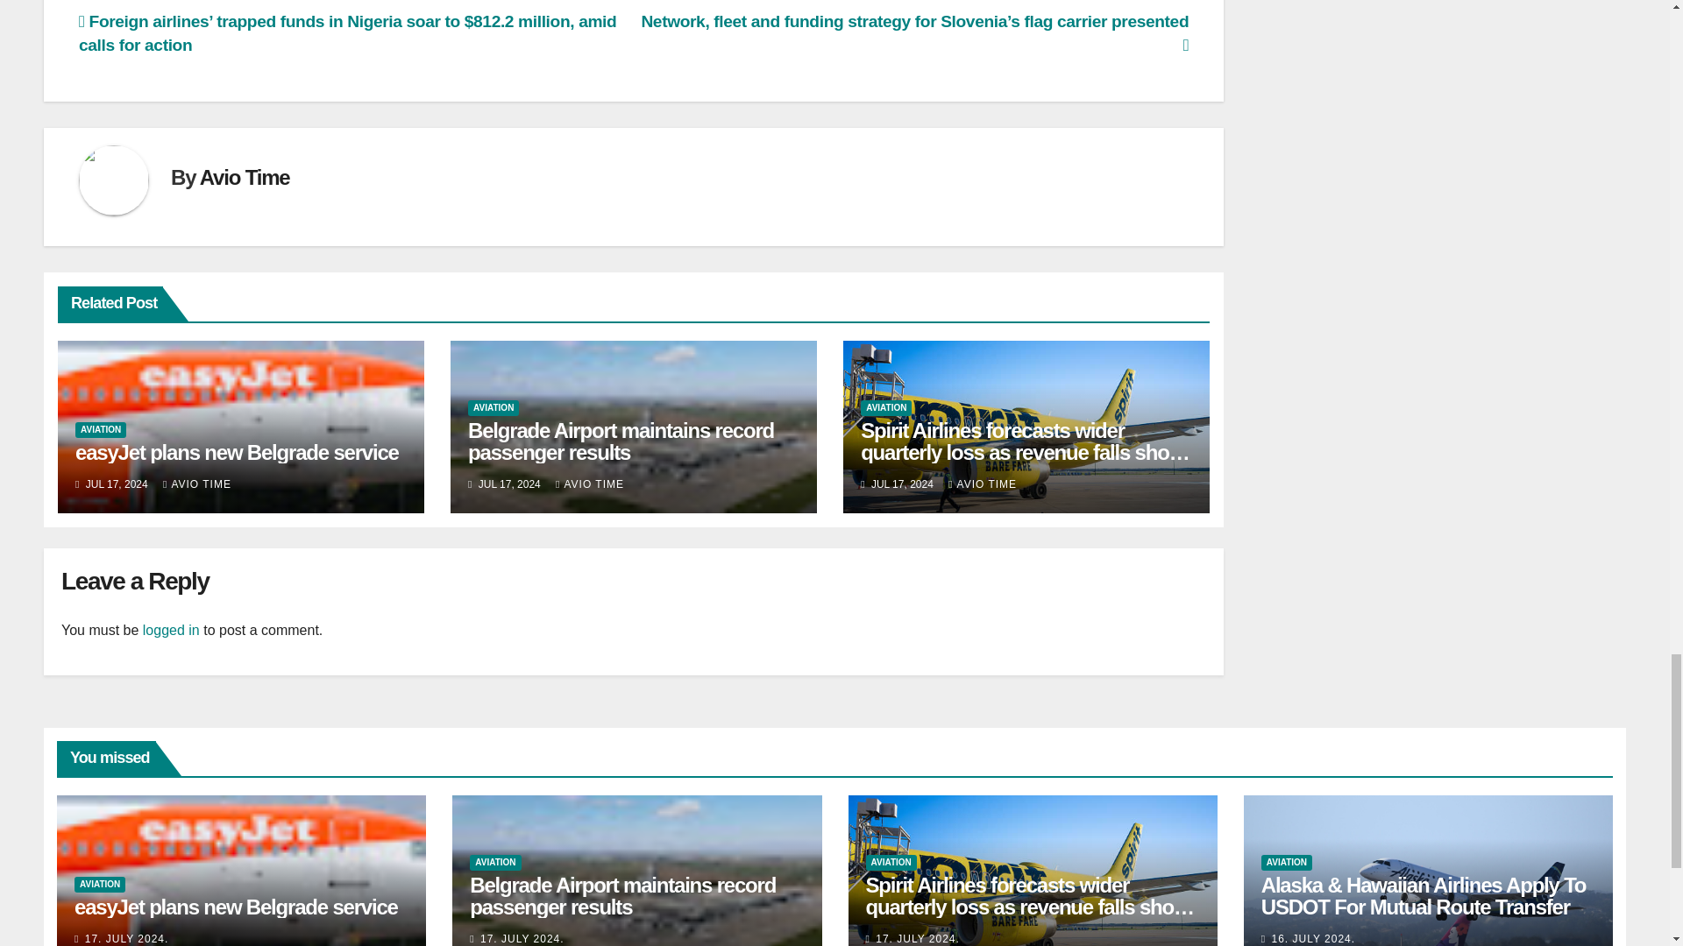 Image resolution: width=1683 pixels, height=946 pixels. I want to click on Permalink to: easyJet plans new Belgrade service, so click(235, 906).